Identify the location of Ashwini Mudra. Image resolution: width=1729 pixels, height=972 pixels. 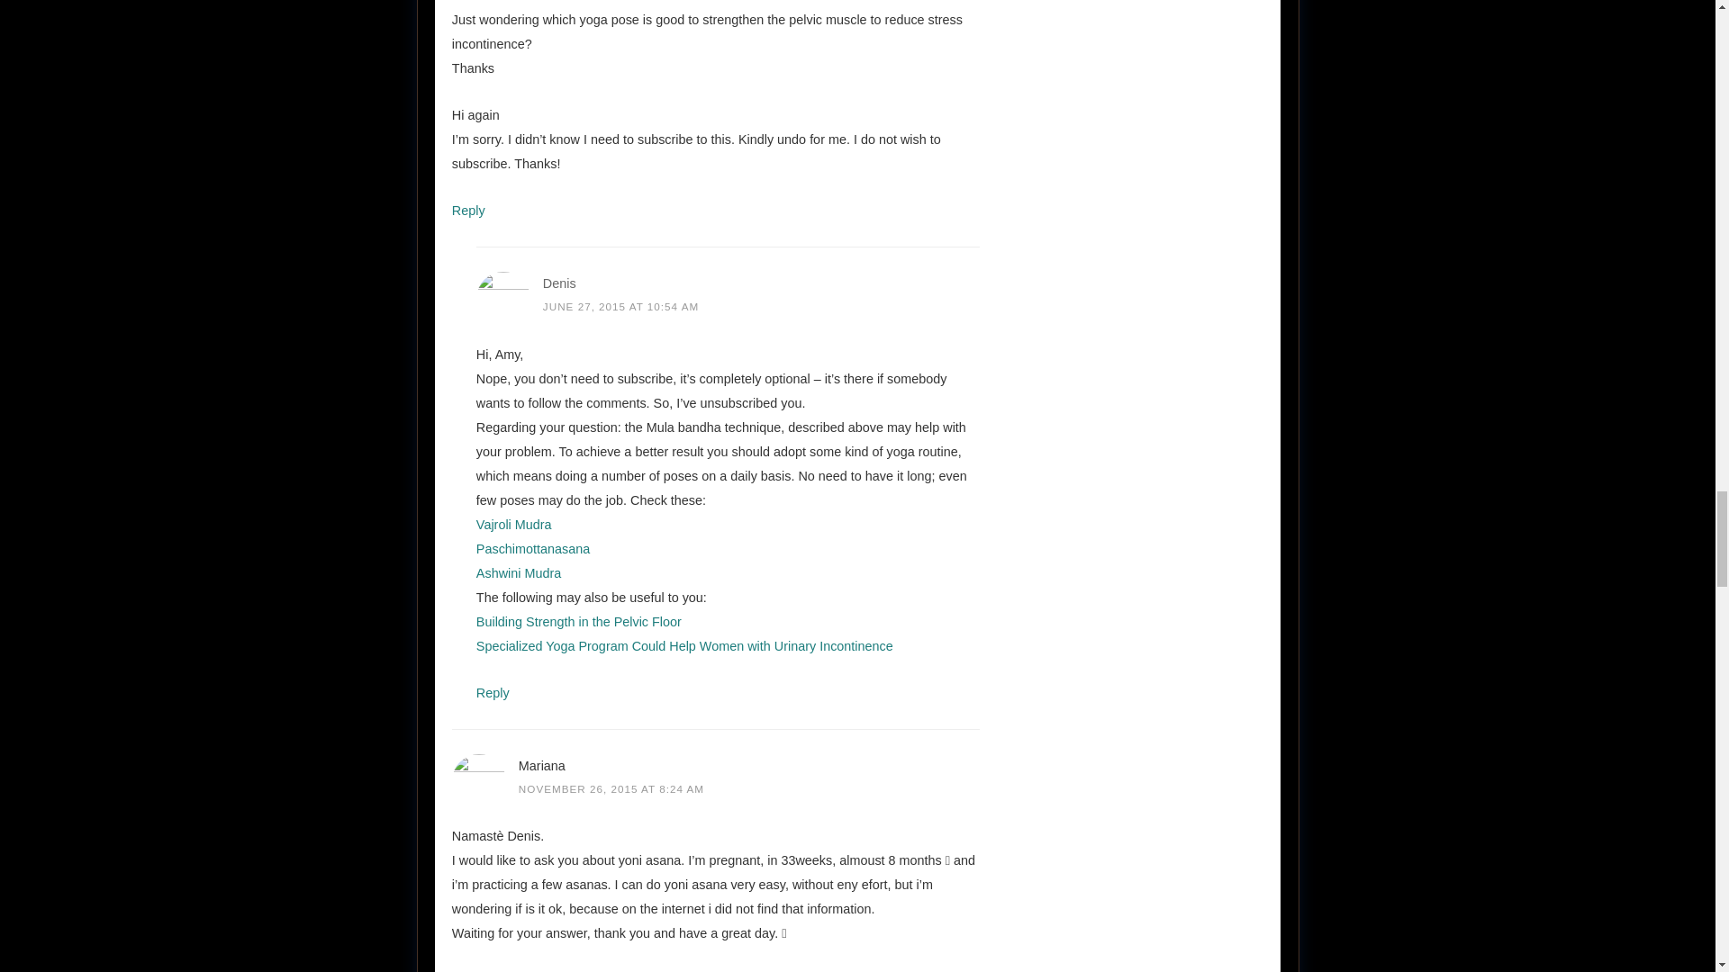
(519, 572).